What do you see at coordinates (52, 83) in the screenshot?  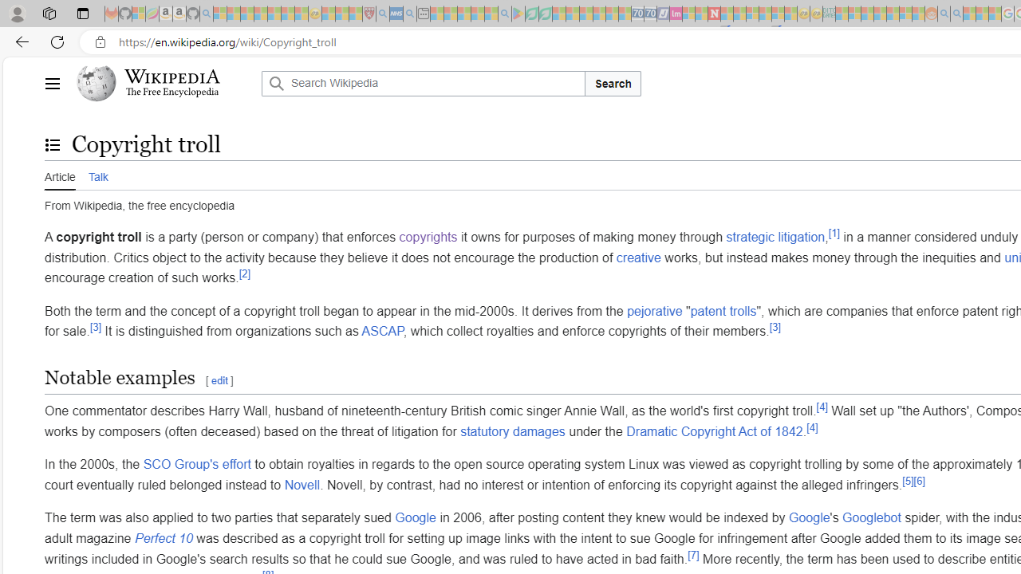 I see `Main menu` at bounding box center [52, 83].